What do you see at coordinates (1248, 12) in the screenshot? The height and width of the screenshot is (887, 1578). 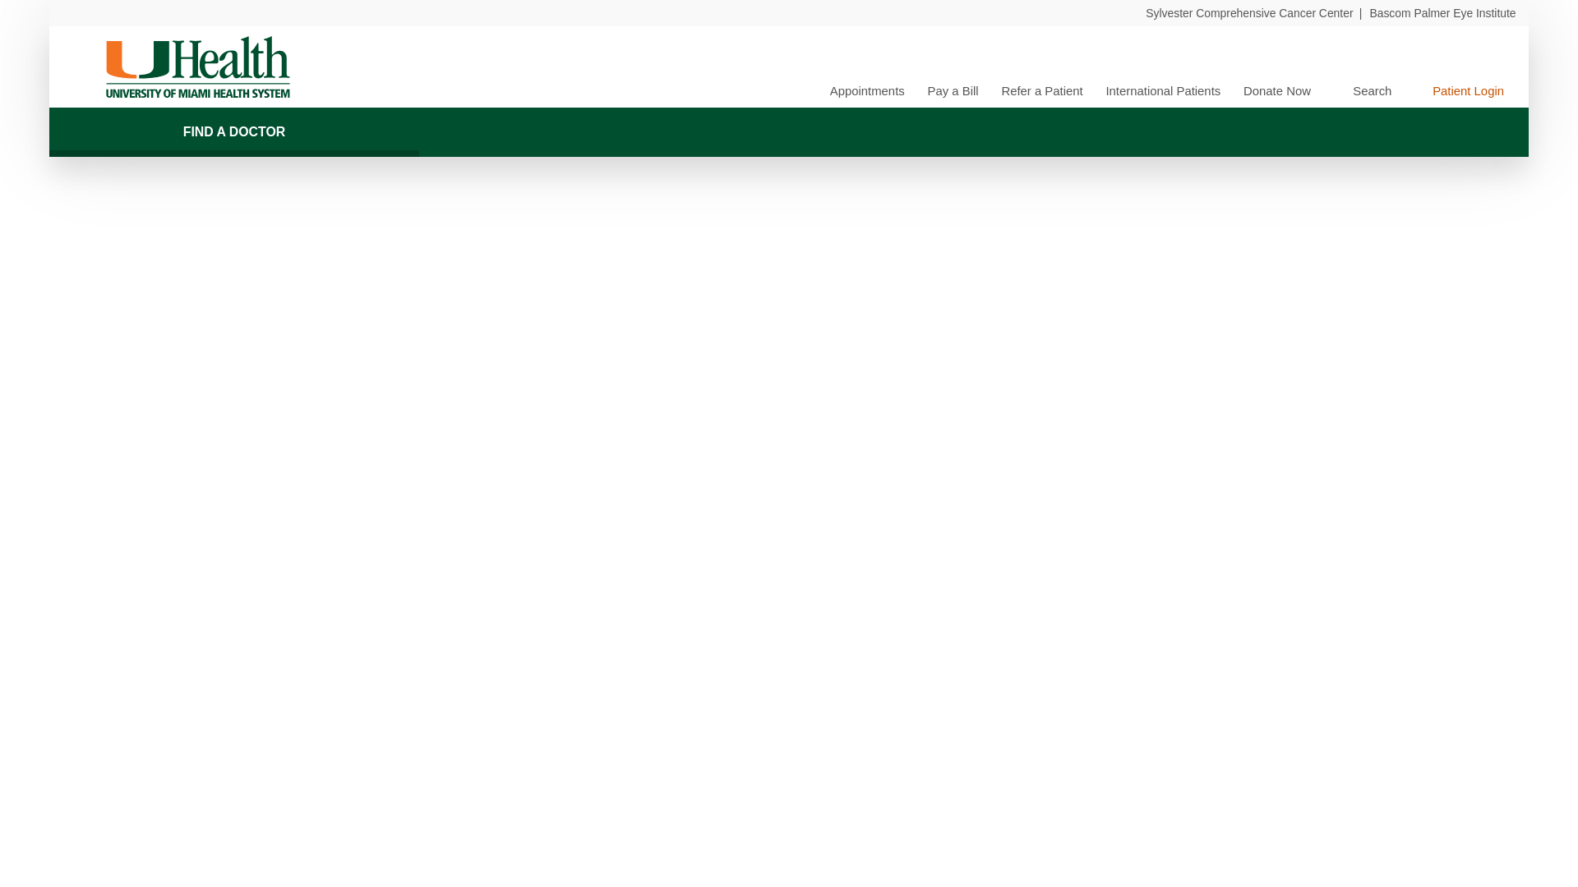 I see `Sylvester Comprehensive Cancer Center` at bounding box center [1248, 12].